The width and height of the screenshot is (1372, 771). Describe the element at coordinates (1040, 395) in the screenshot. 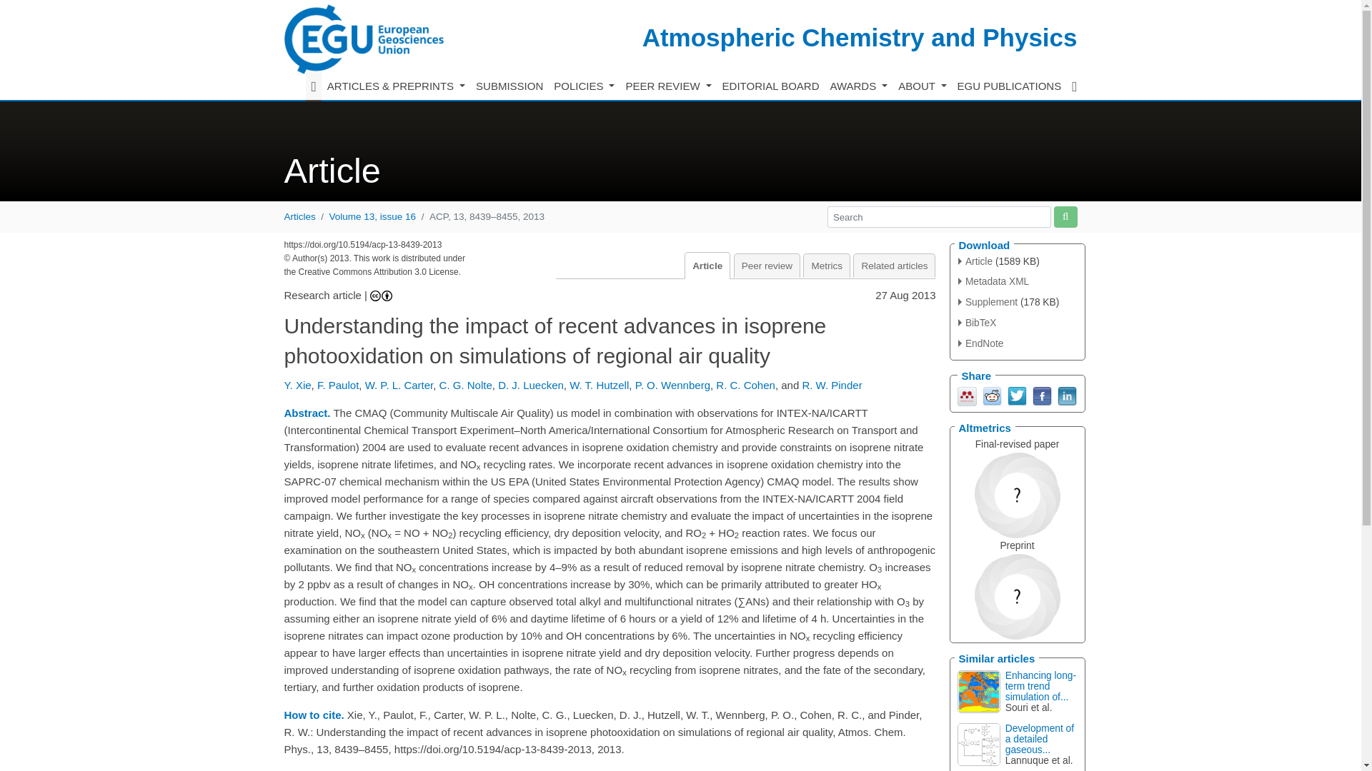

I see `Facebook` at that location.